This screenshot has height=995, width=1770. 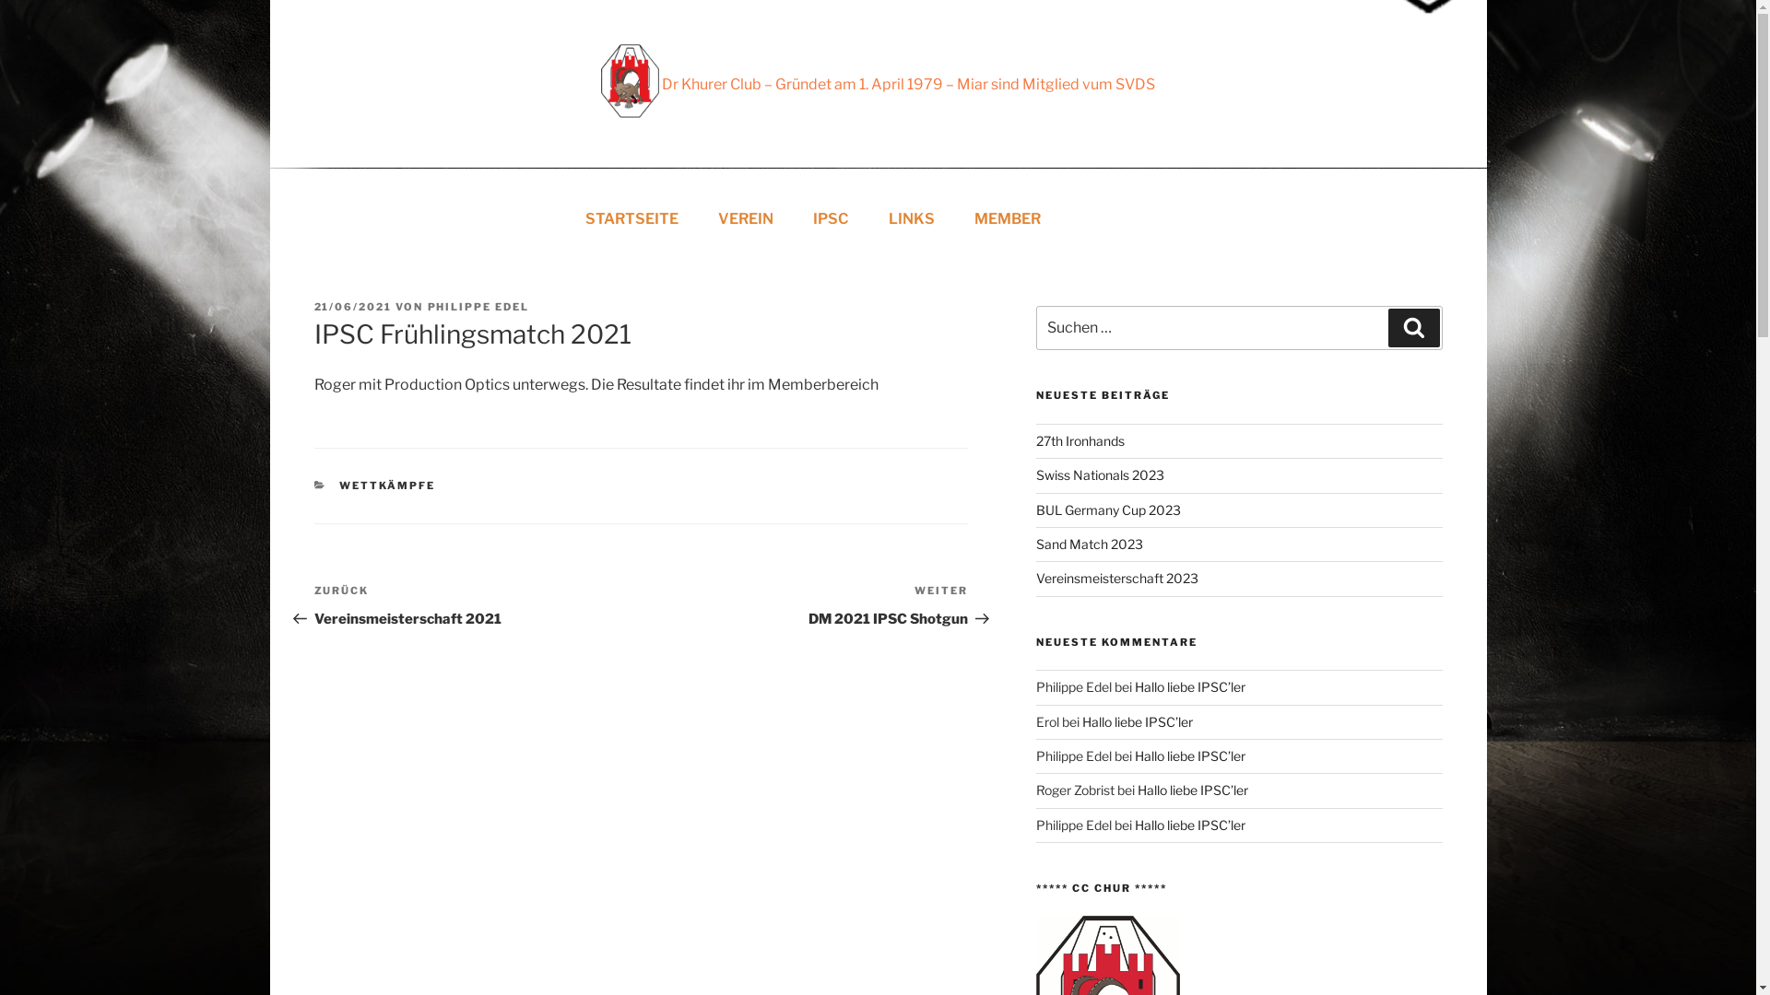 I want to click on PHILIPPE EDEL, so click(x=479, y=307).